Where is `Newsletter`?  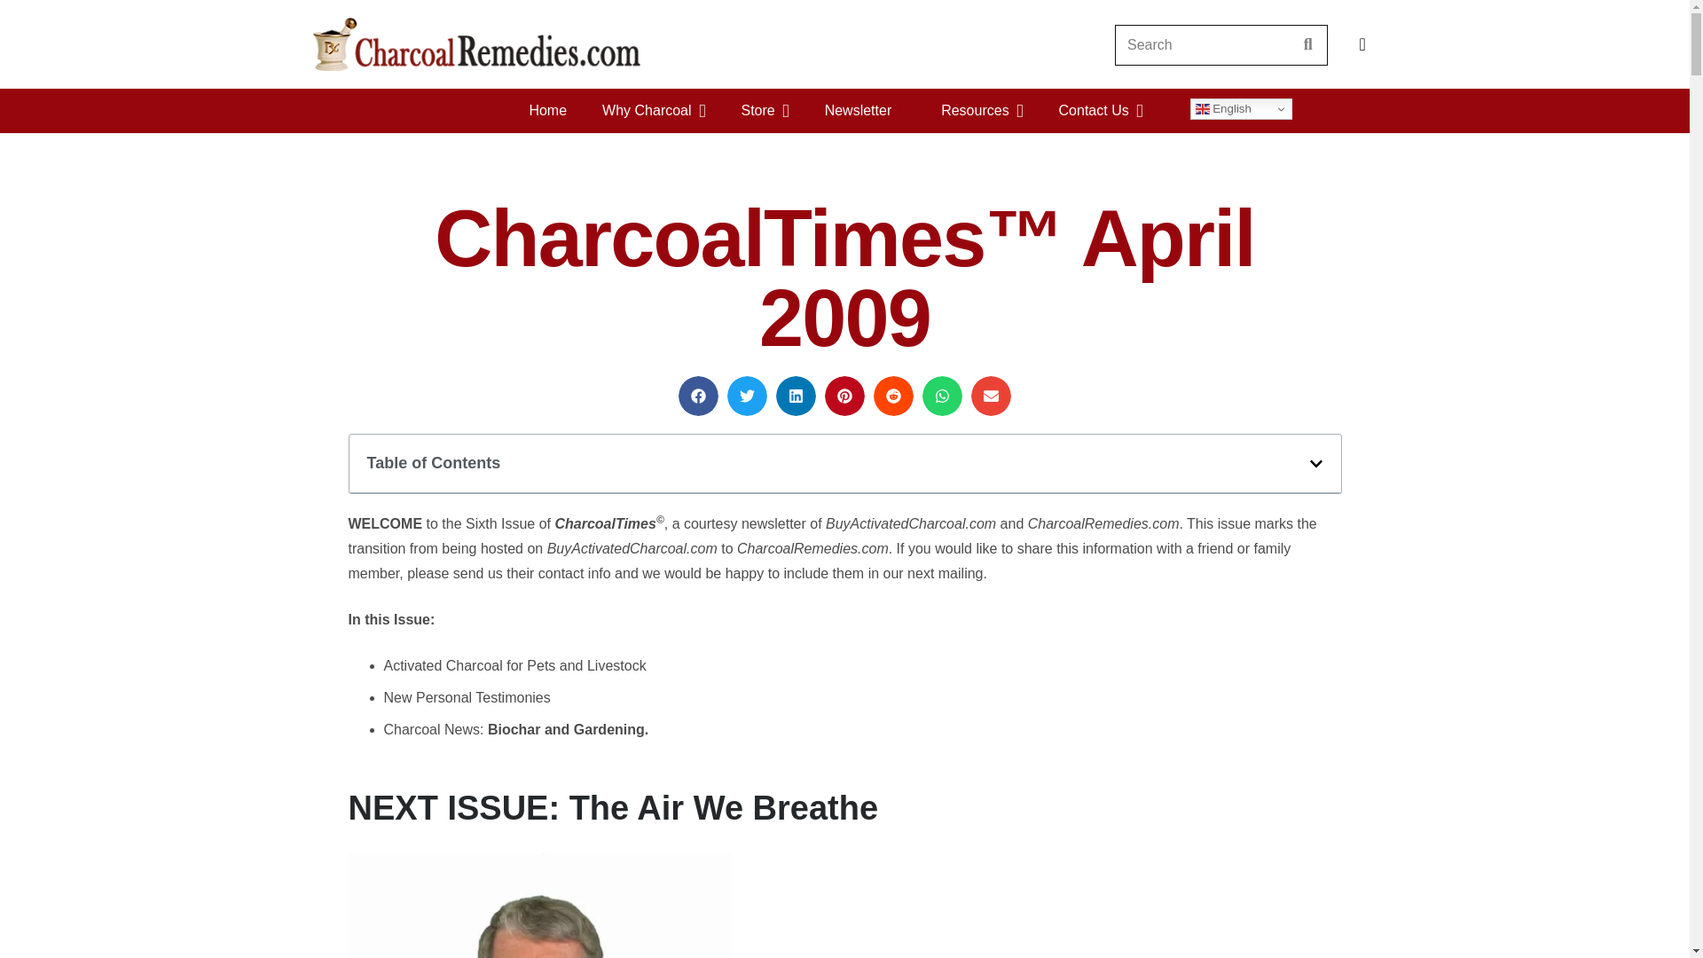 Newsletter is located at coordinates (866, 111).